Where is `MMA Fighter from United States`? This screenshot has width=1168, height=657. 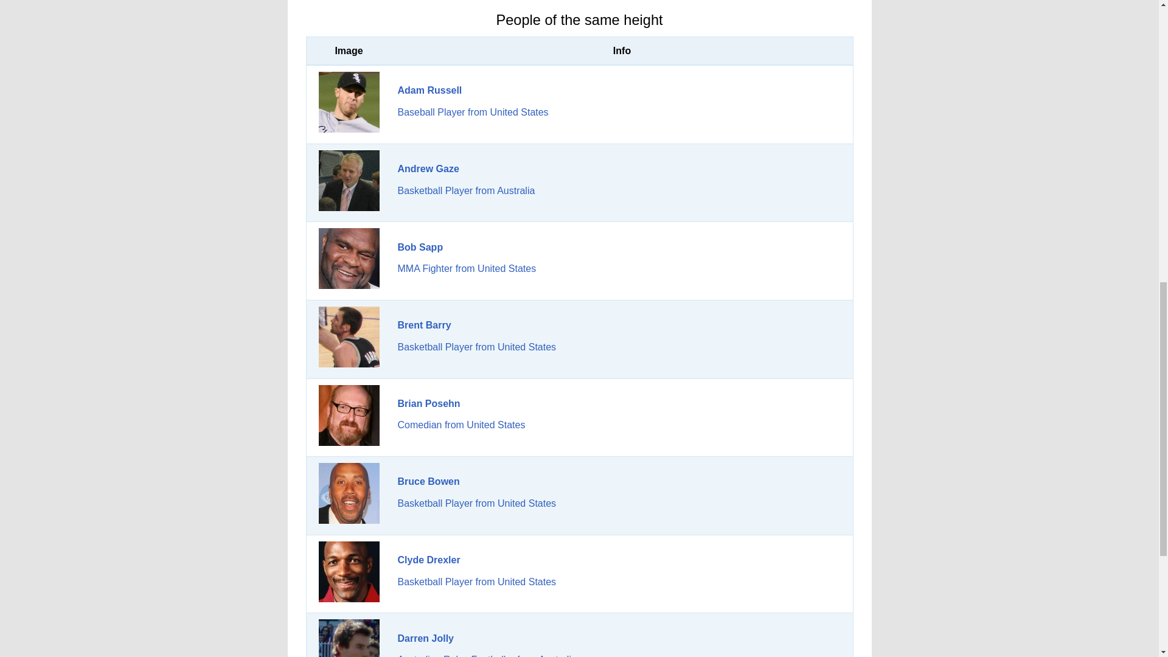
MMA Fighter from United States is located at coordinates (467, 269).